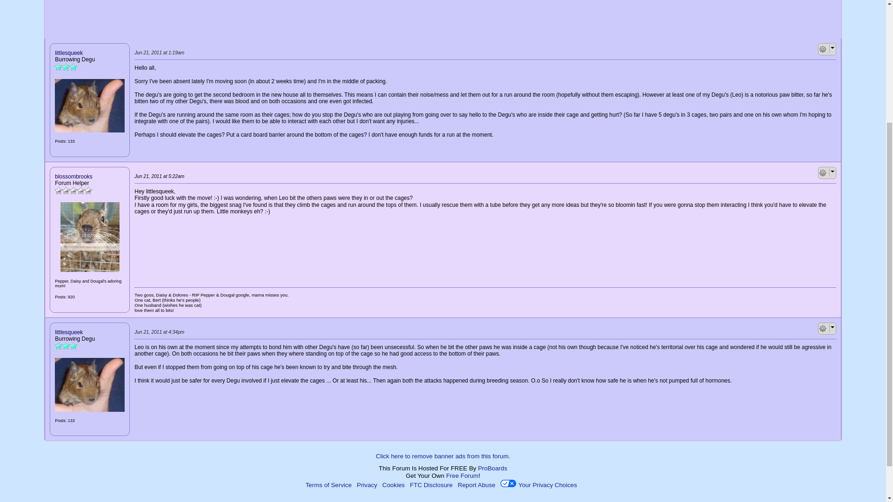 The height and width of the screenshot is (502, 893). I want to click on Post Options, so click(822, 49).